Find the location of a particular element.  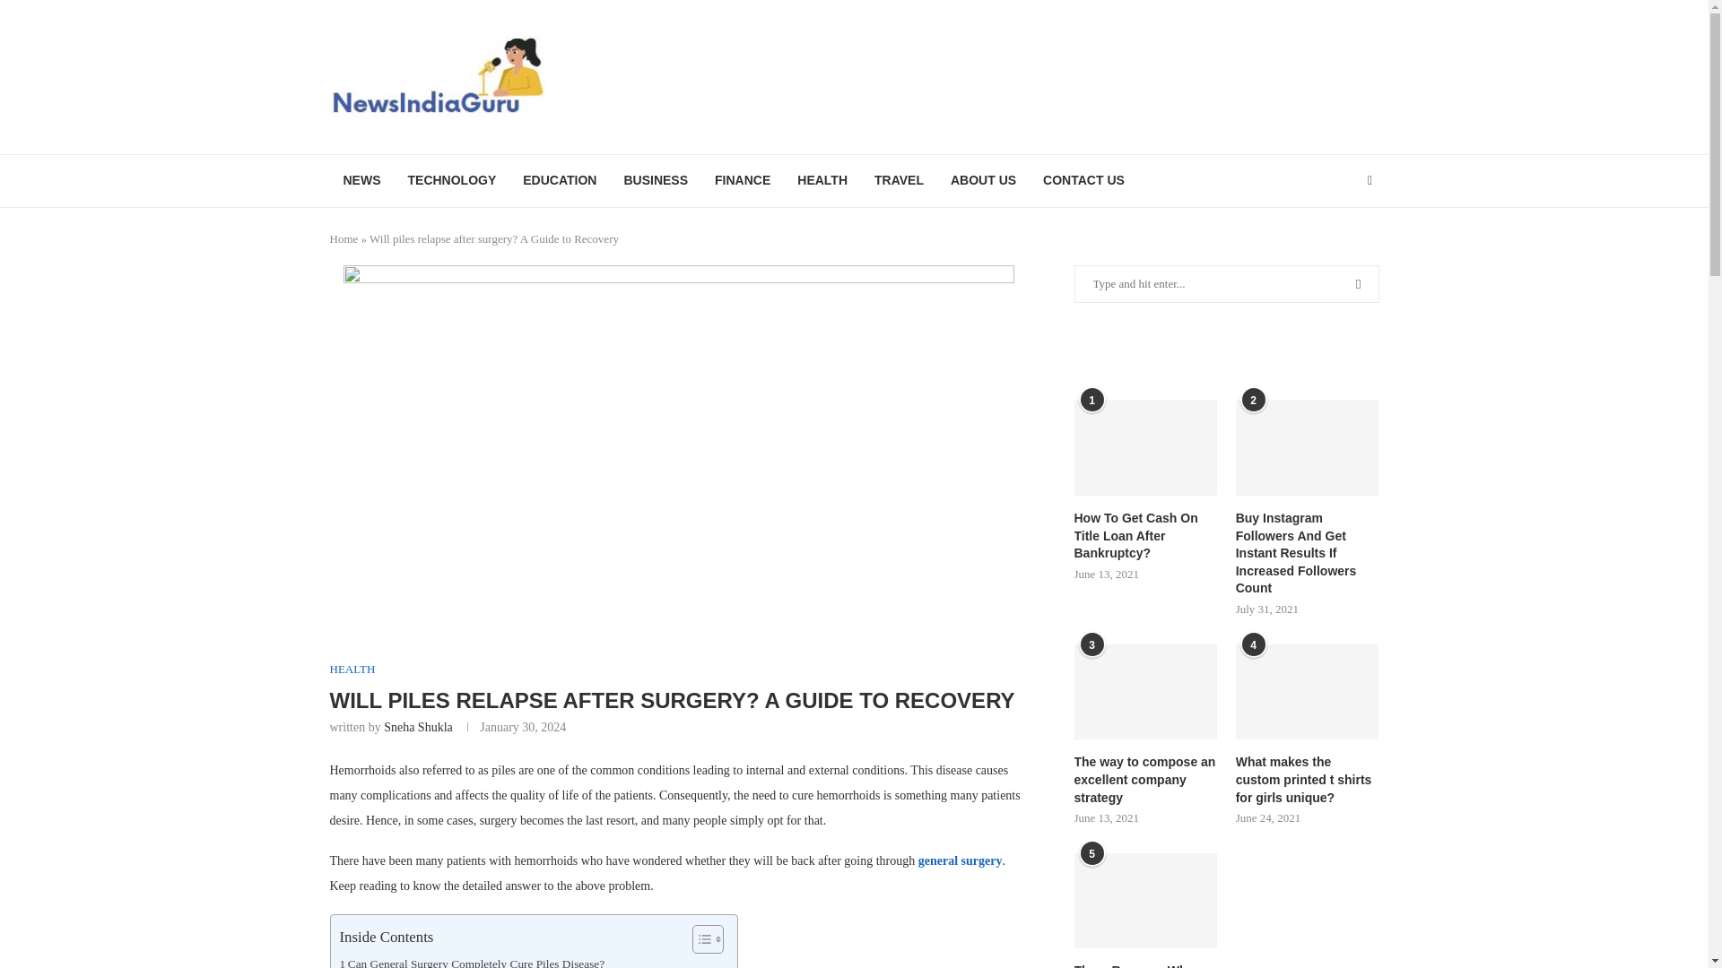

CONTACT US is located at coordinates (1083, 181).